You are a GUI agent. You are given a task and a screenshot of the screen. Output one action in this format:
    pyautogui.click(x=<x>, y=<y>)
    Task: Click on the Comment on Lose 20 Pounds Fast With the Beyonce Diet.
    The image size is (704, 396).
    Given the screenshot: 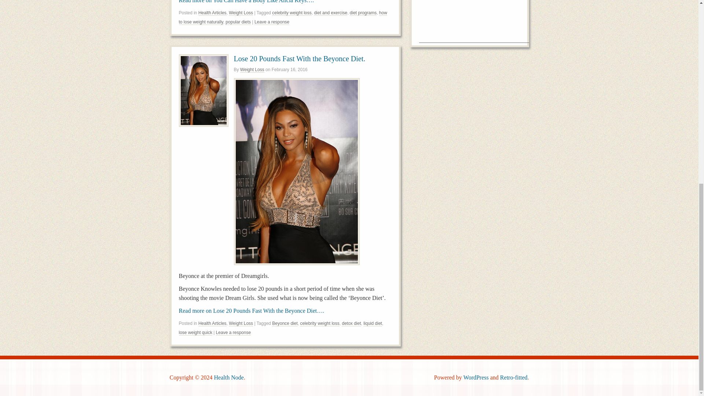 What is the action you would take?
    pyautogui.click(x=233, y=332)
    